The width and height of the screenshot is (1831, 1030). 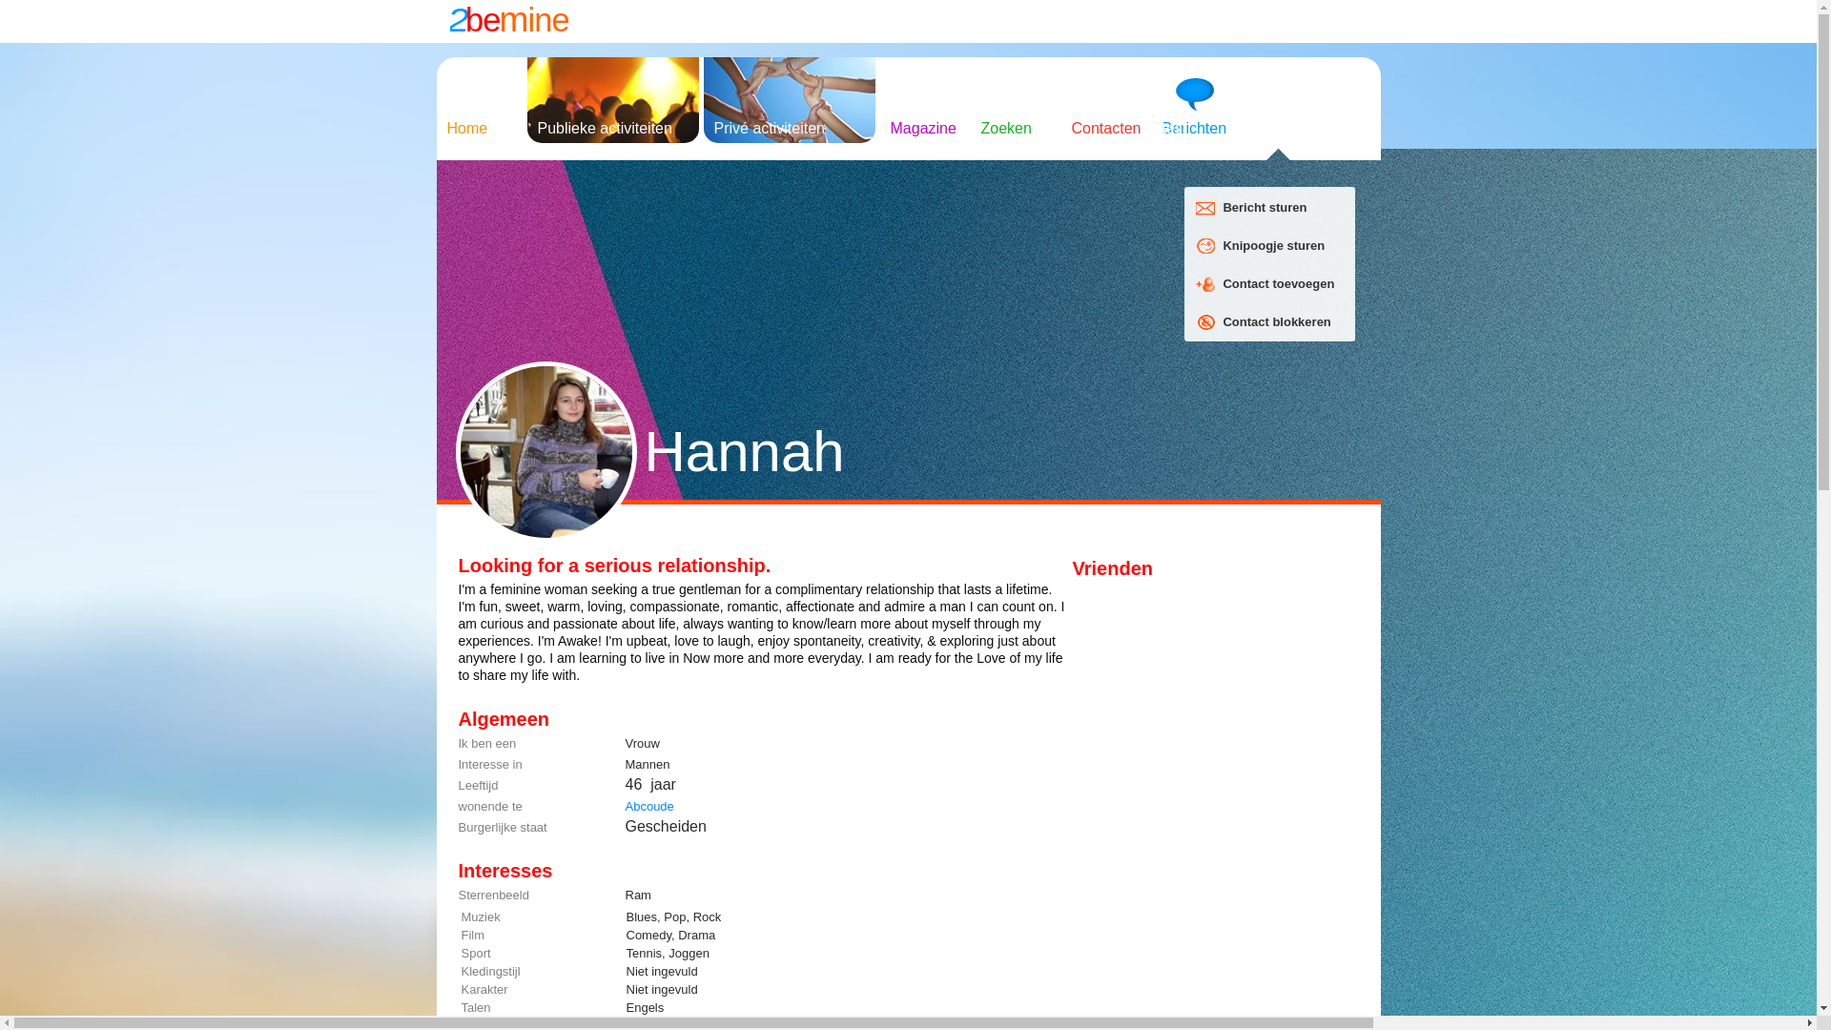 I want to click on Contact toevoegen, so click(x=1205, y=246).